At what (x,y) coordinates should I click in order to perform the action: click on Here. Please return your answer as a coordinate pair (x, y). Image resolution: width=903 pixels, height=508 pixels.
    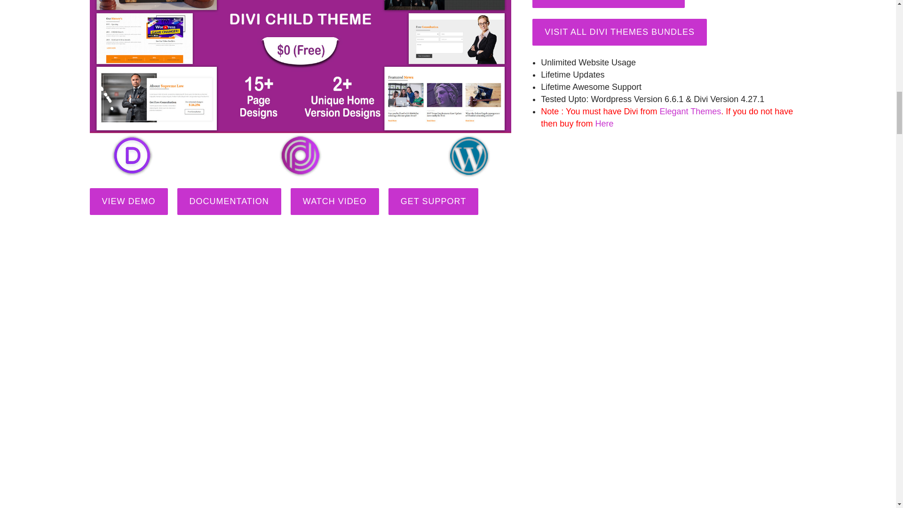
    Looking at the image, I should click on (604, 123).